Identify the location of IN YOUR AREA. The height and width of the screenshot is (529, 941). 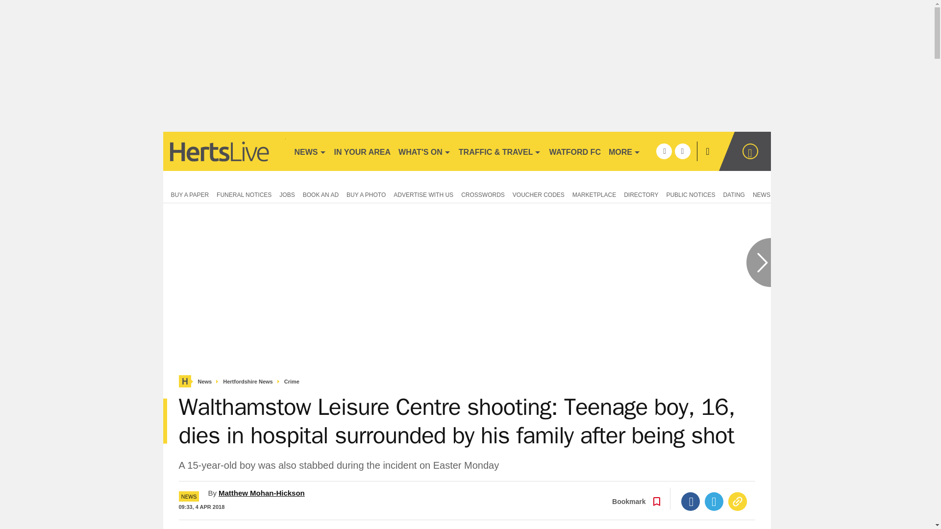
(363, 151).